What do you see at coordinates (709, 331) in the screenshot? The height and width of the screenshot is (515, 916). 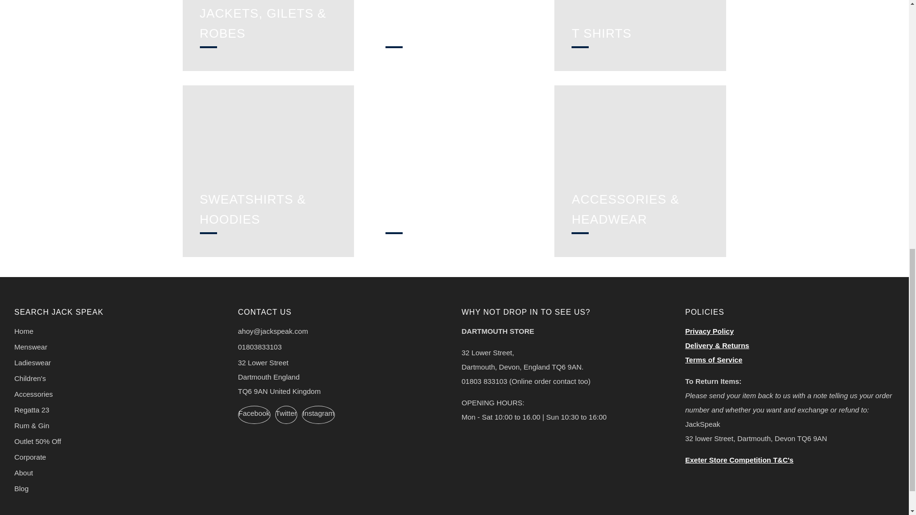 I see `Privacy Policy` at bounding box center [709, 331].